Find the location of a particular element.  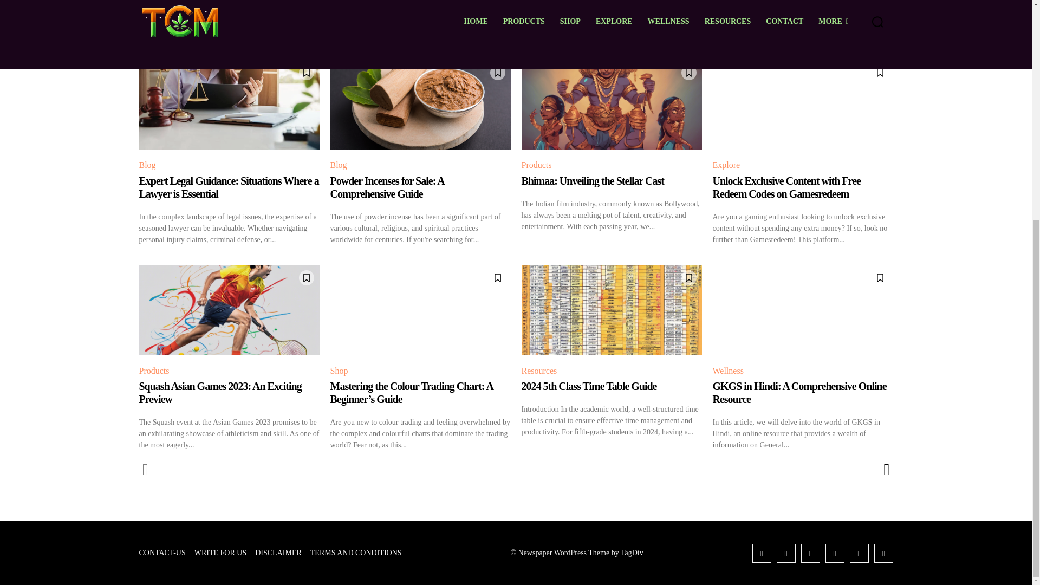

Squash Asian Games 2023: An Exciting Preview is located at coordinates (229, 310).